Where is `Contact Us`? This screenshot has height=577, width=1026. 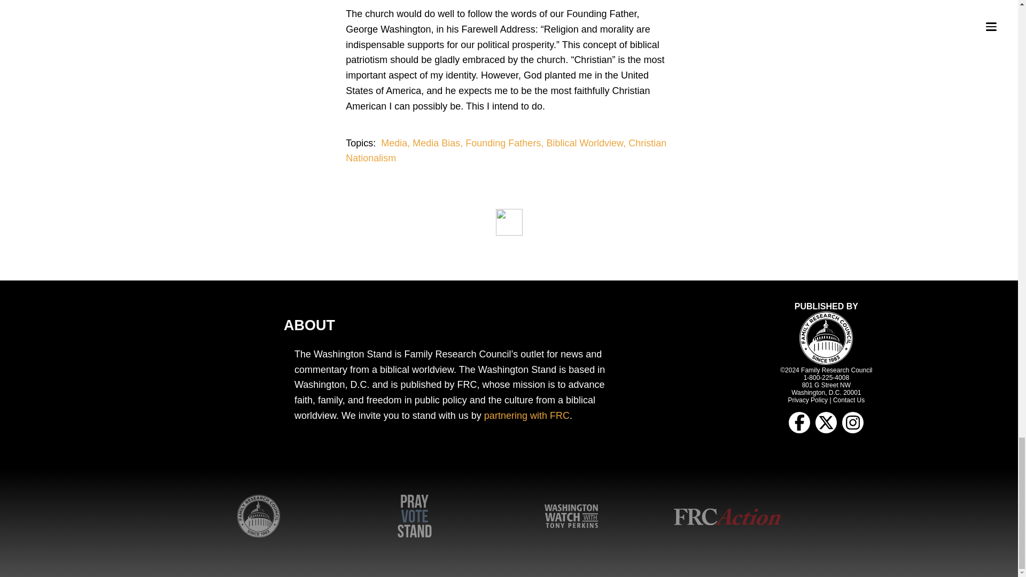
Contact Us is located at coordinates (849, 400).